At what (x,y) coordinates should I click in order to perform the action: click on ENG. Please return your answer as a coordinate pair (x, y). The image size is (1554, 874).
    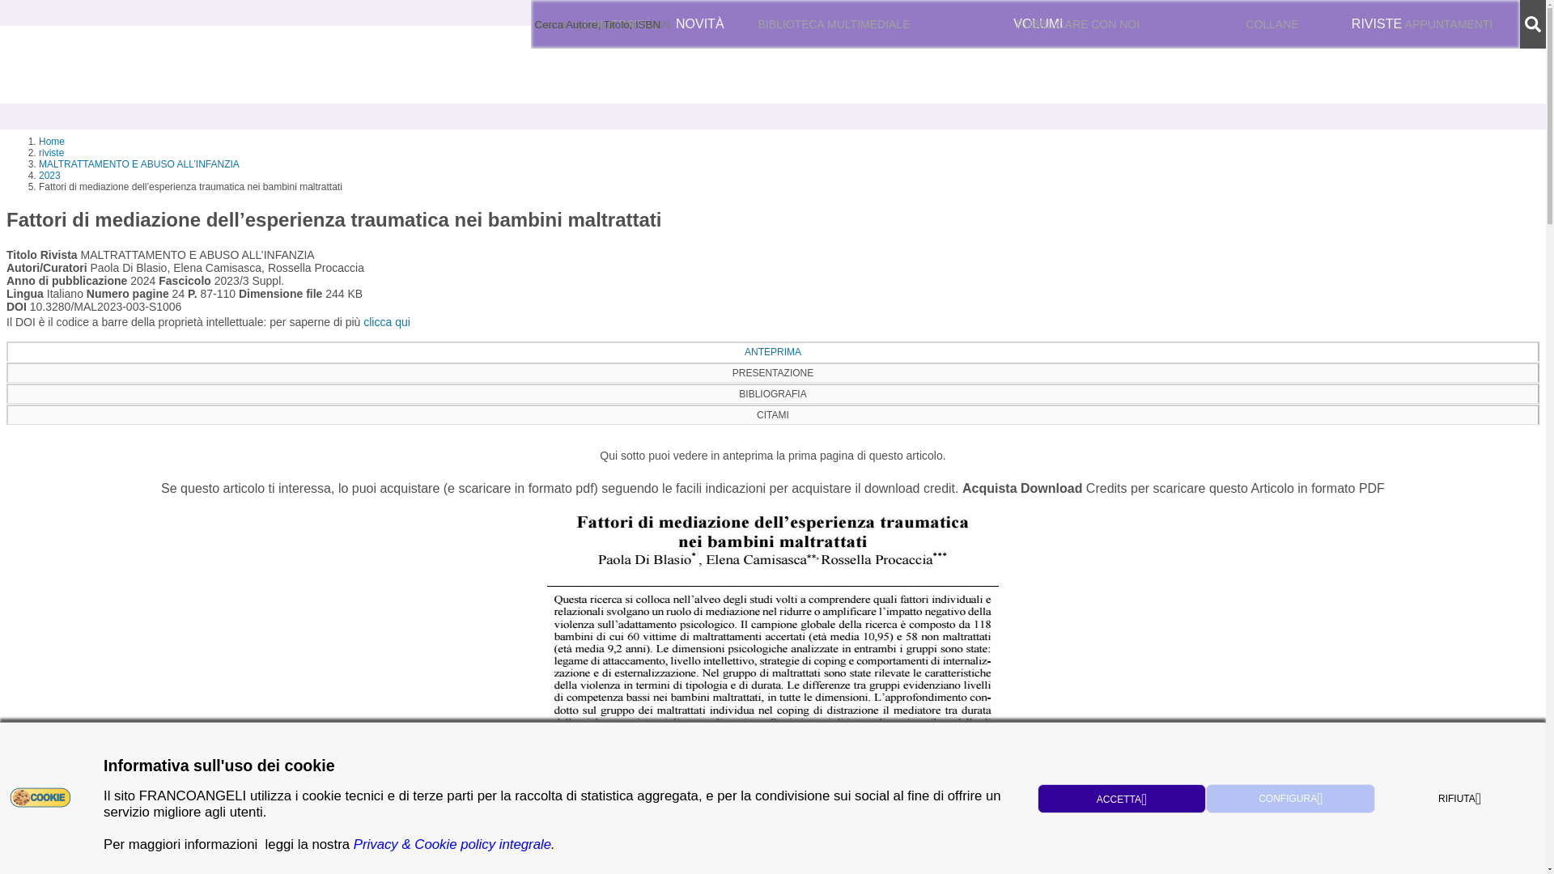
    Looking at the image, I should click on (1230, 24).